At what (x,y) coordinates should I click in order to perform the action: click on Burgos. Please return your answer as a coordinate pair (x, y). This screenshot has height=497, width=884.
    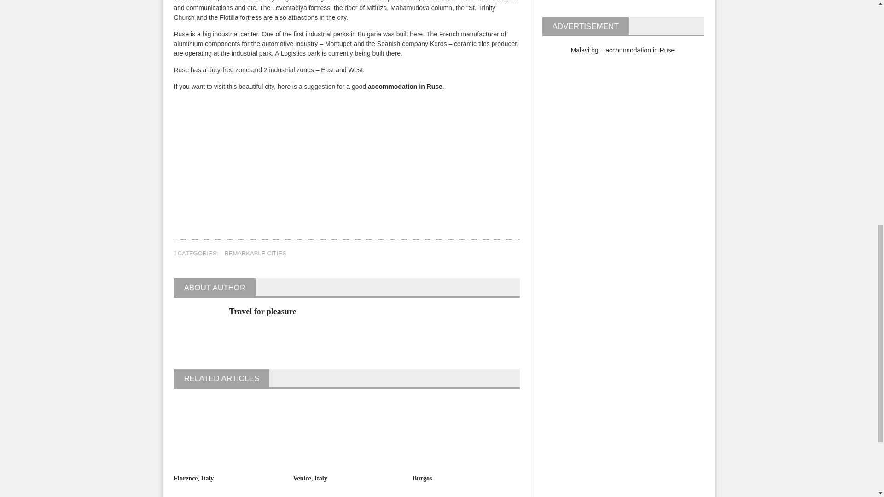
    Looking at the image, I should click on (422, 478).